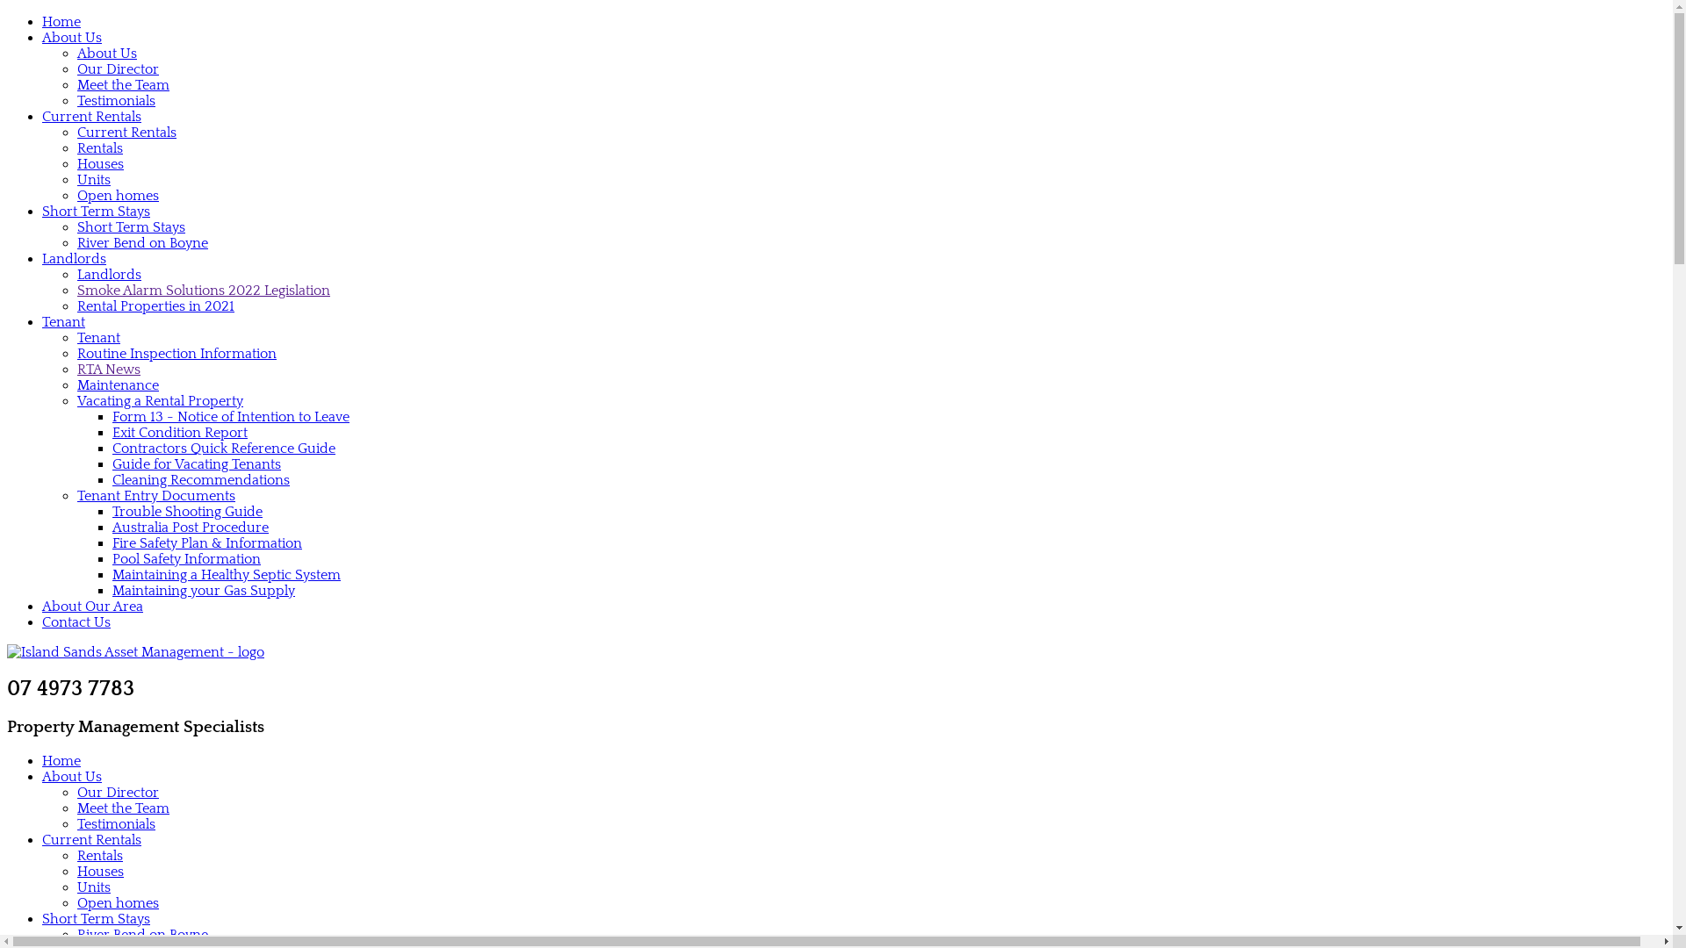 The width and height of the screenshot is (1686, 948). Describe the element at coordinates (109, 275) in the screenshot. I see `Landlords` at that location.